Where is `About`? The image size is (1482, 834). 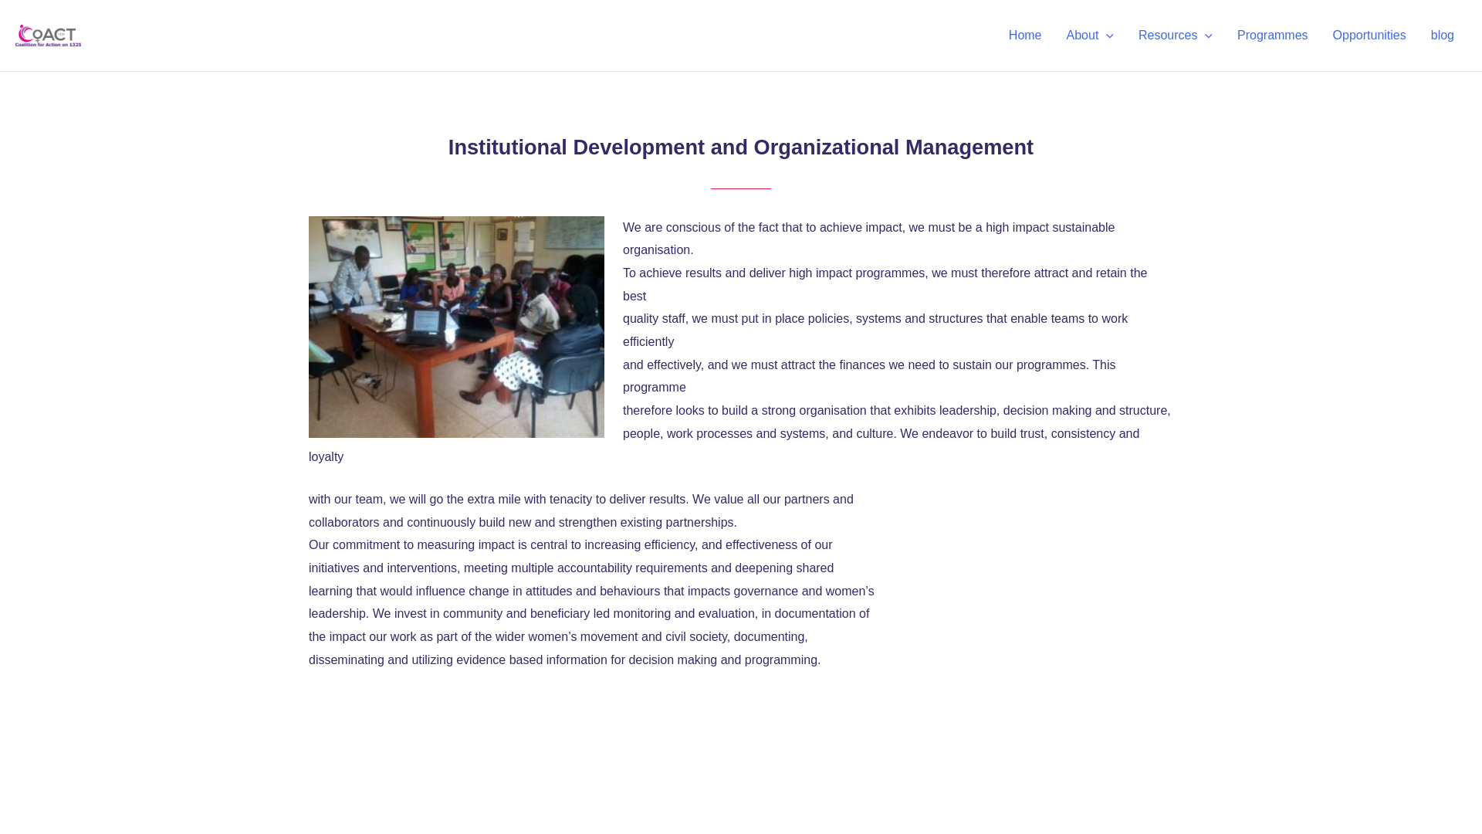
About is located at coordinates (1090, 36).